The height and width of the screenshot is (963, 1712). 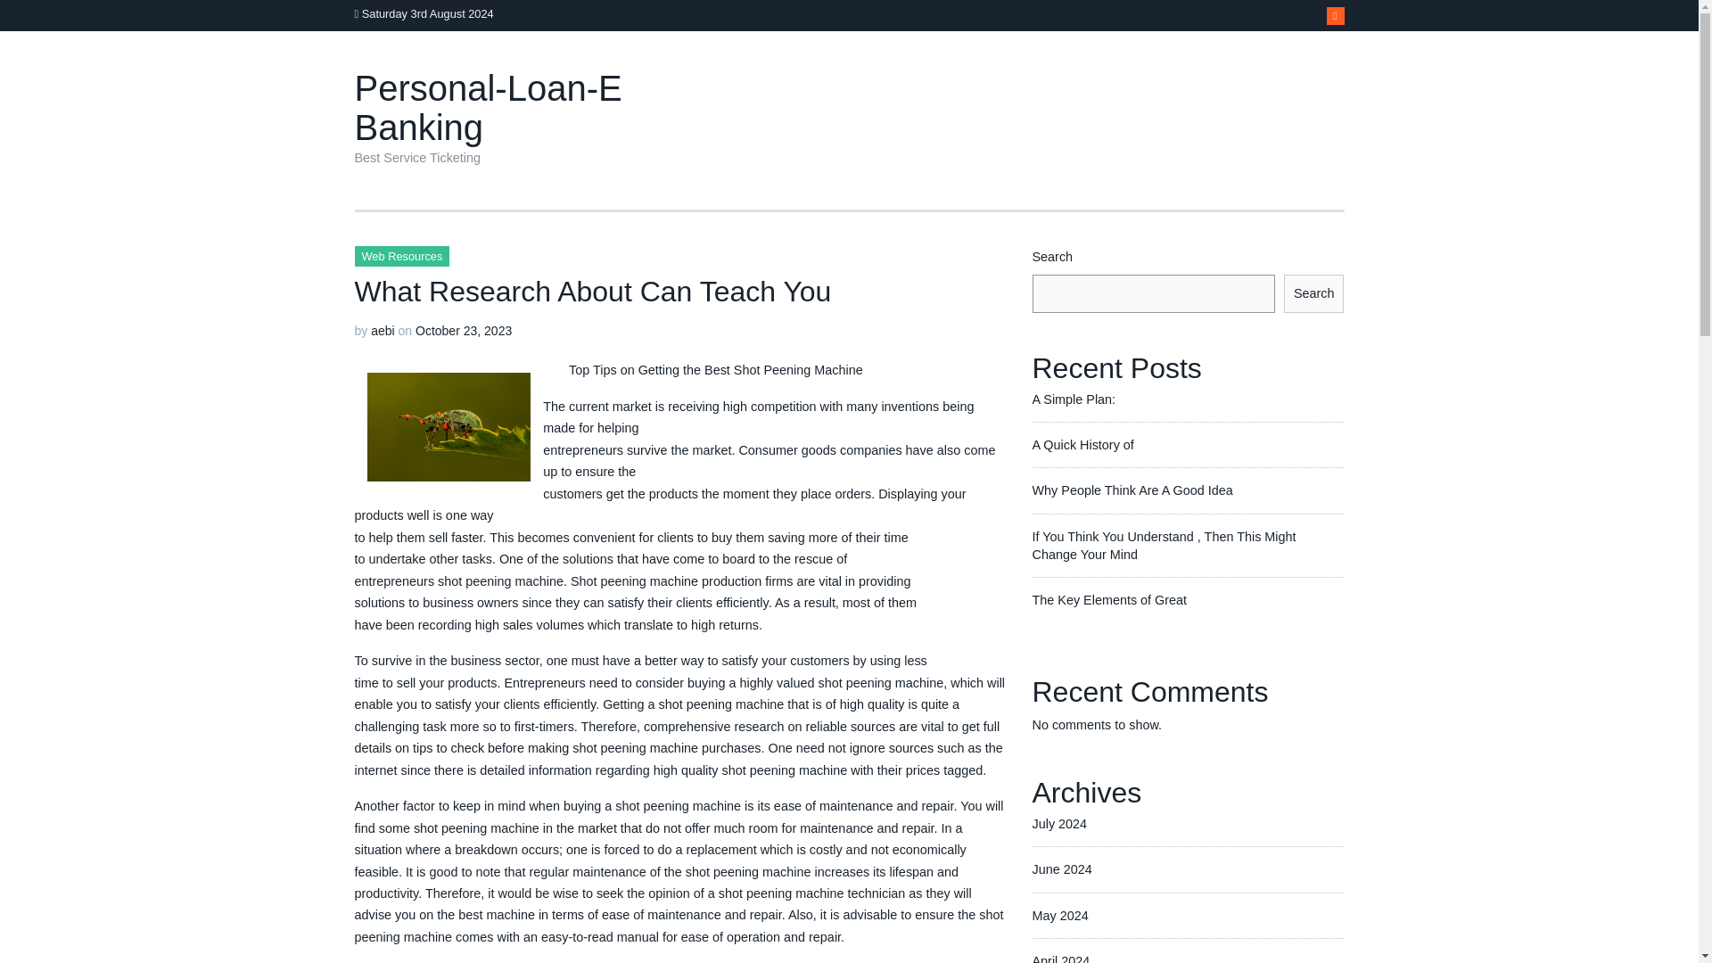 I want to click on May 2024, so click(x=1060, y=915).